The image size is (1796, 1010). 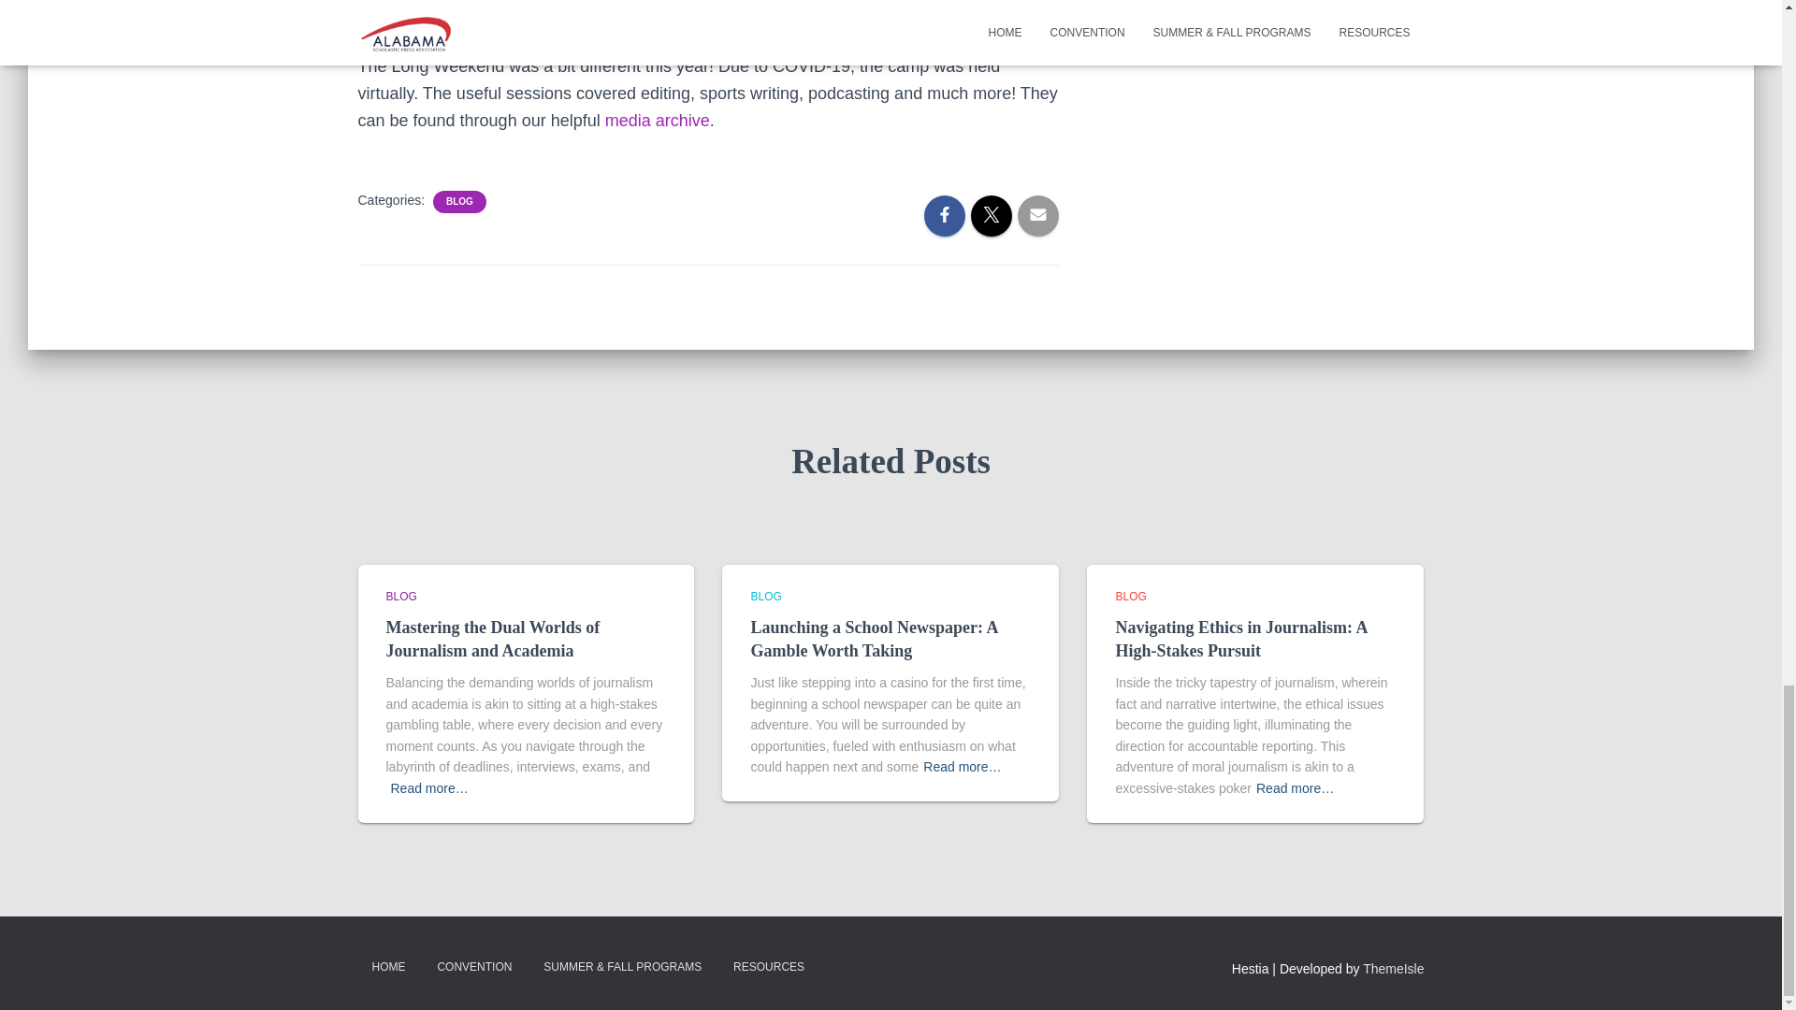 What do you see at coordinates (765, 596) in the screenshot?
I see `View all posts in Blog` at bounding box center [765, 596].